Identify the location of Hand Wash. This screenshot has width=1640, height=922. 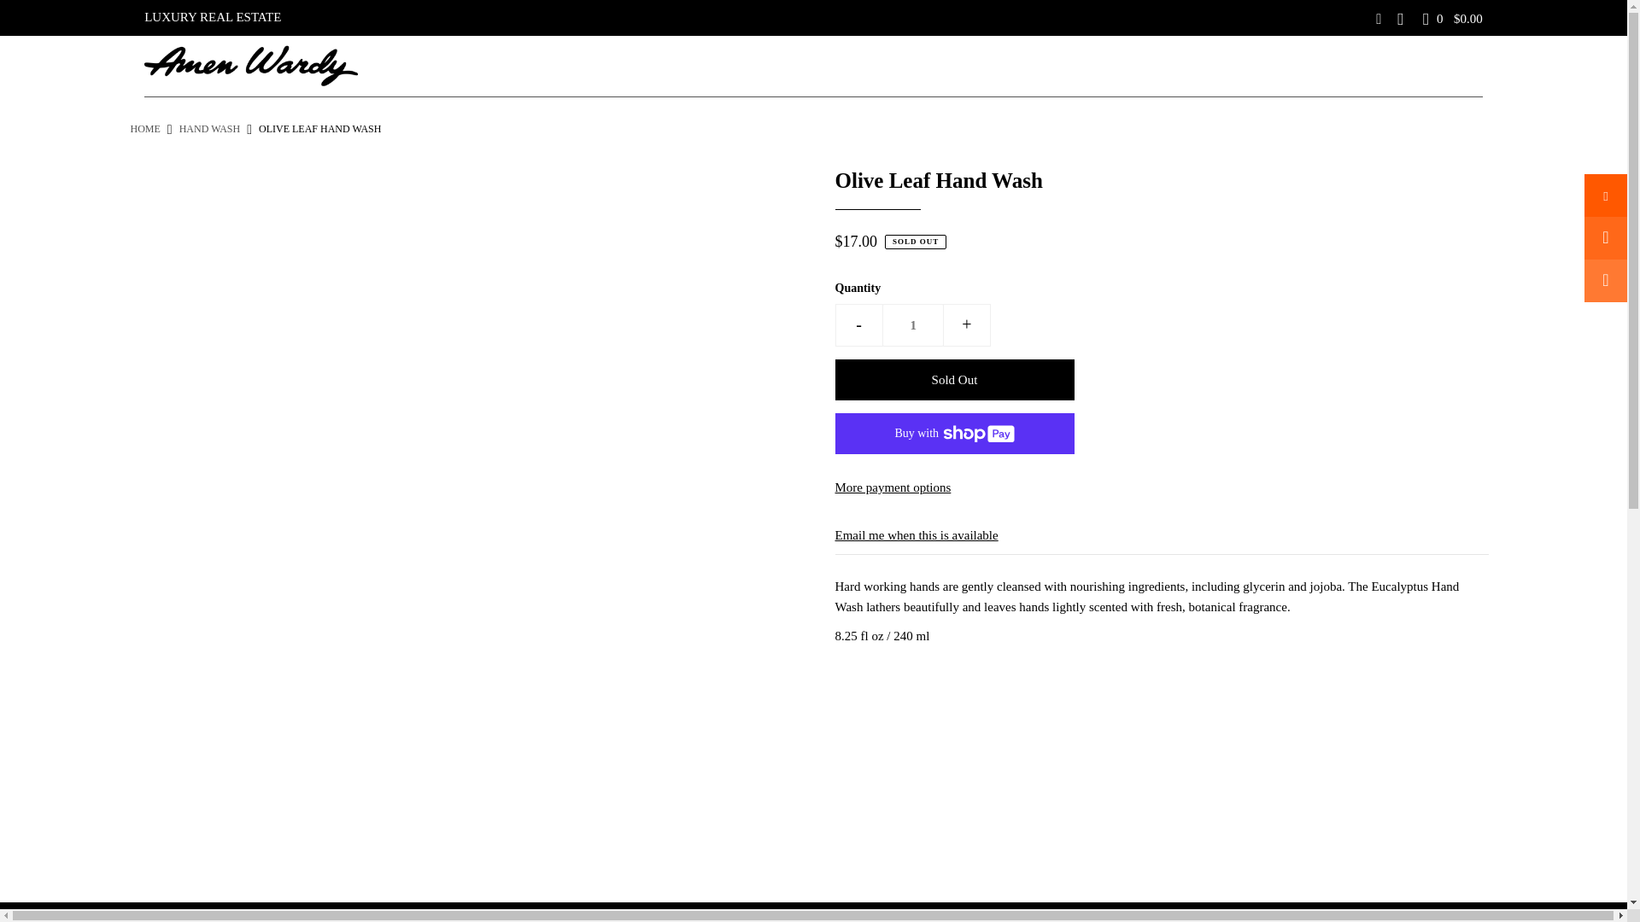
(208, 128).